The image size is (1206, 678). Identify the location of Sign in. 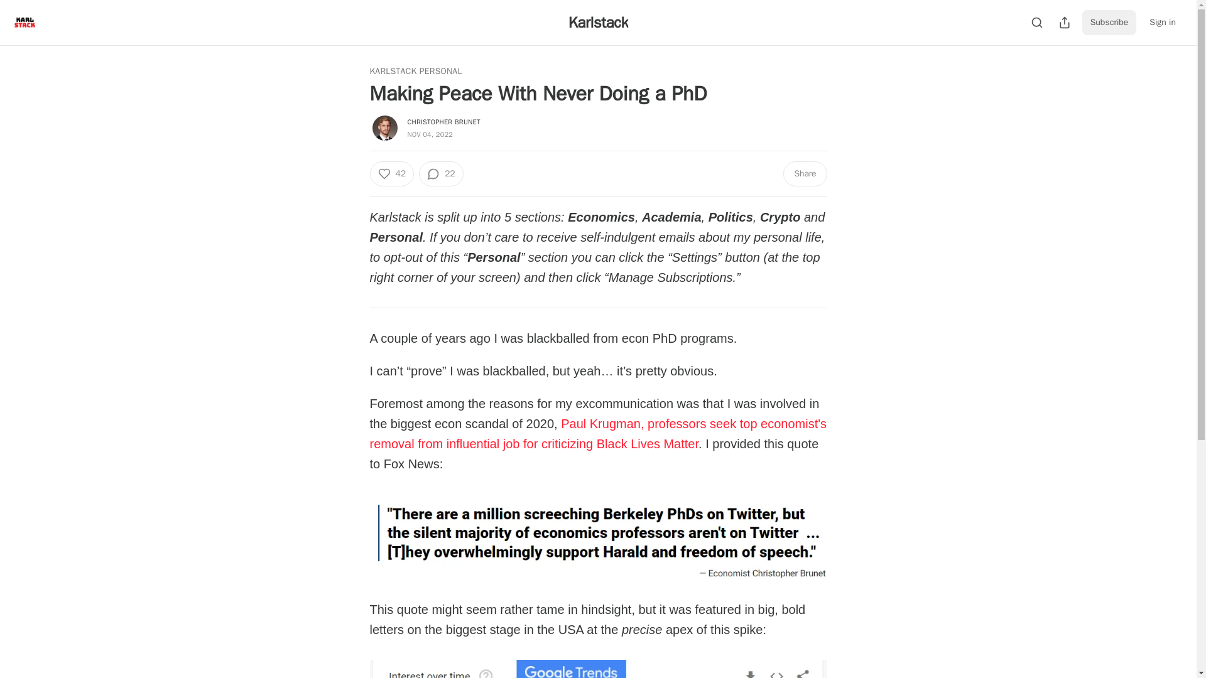
(1162, 23).